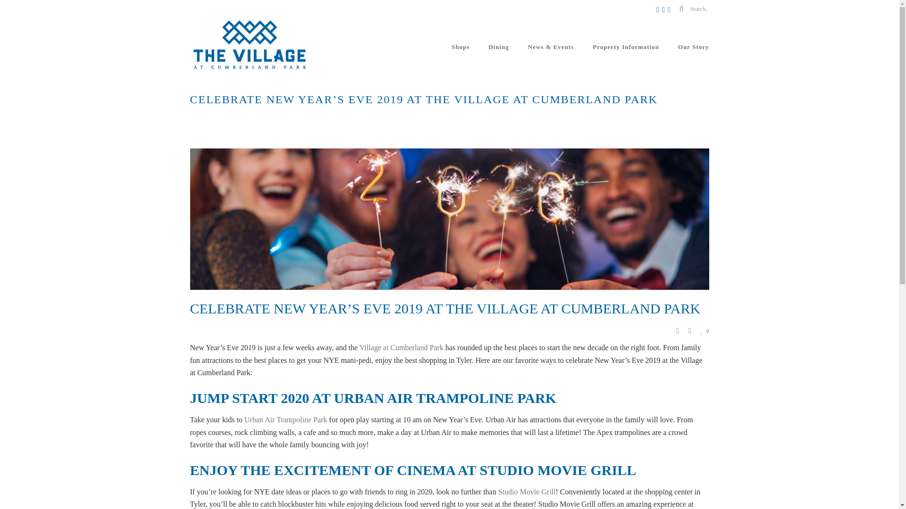 The image size is (906, 509). Describe the element at coordinates (480, 116) in the screenshot. I see `HOME` at that location.